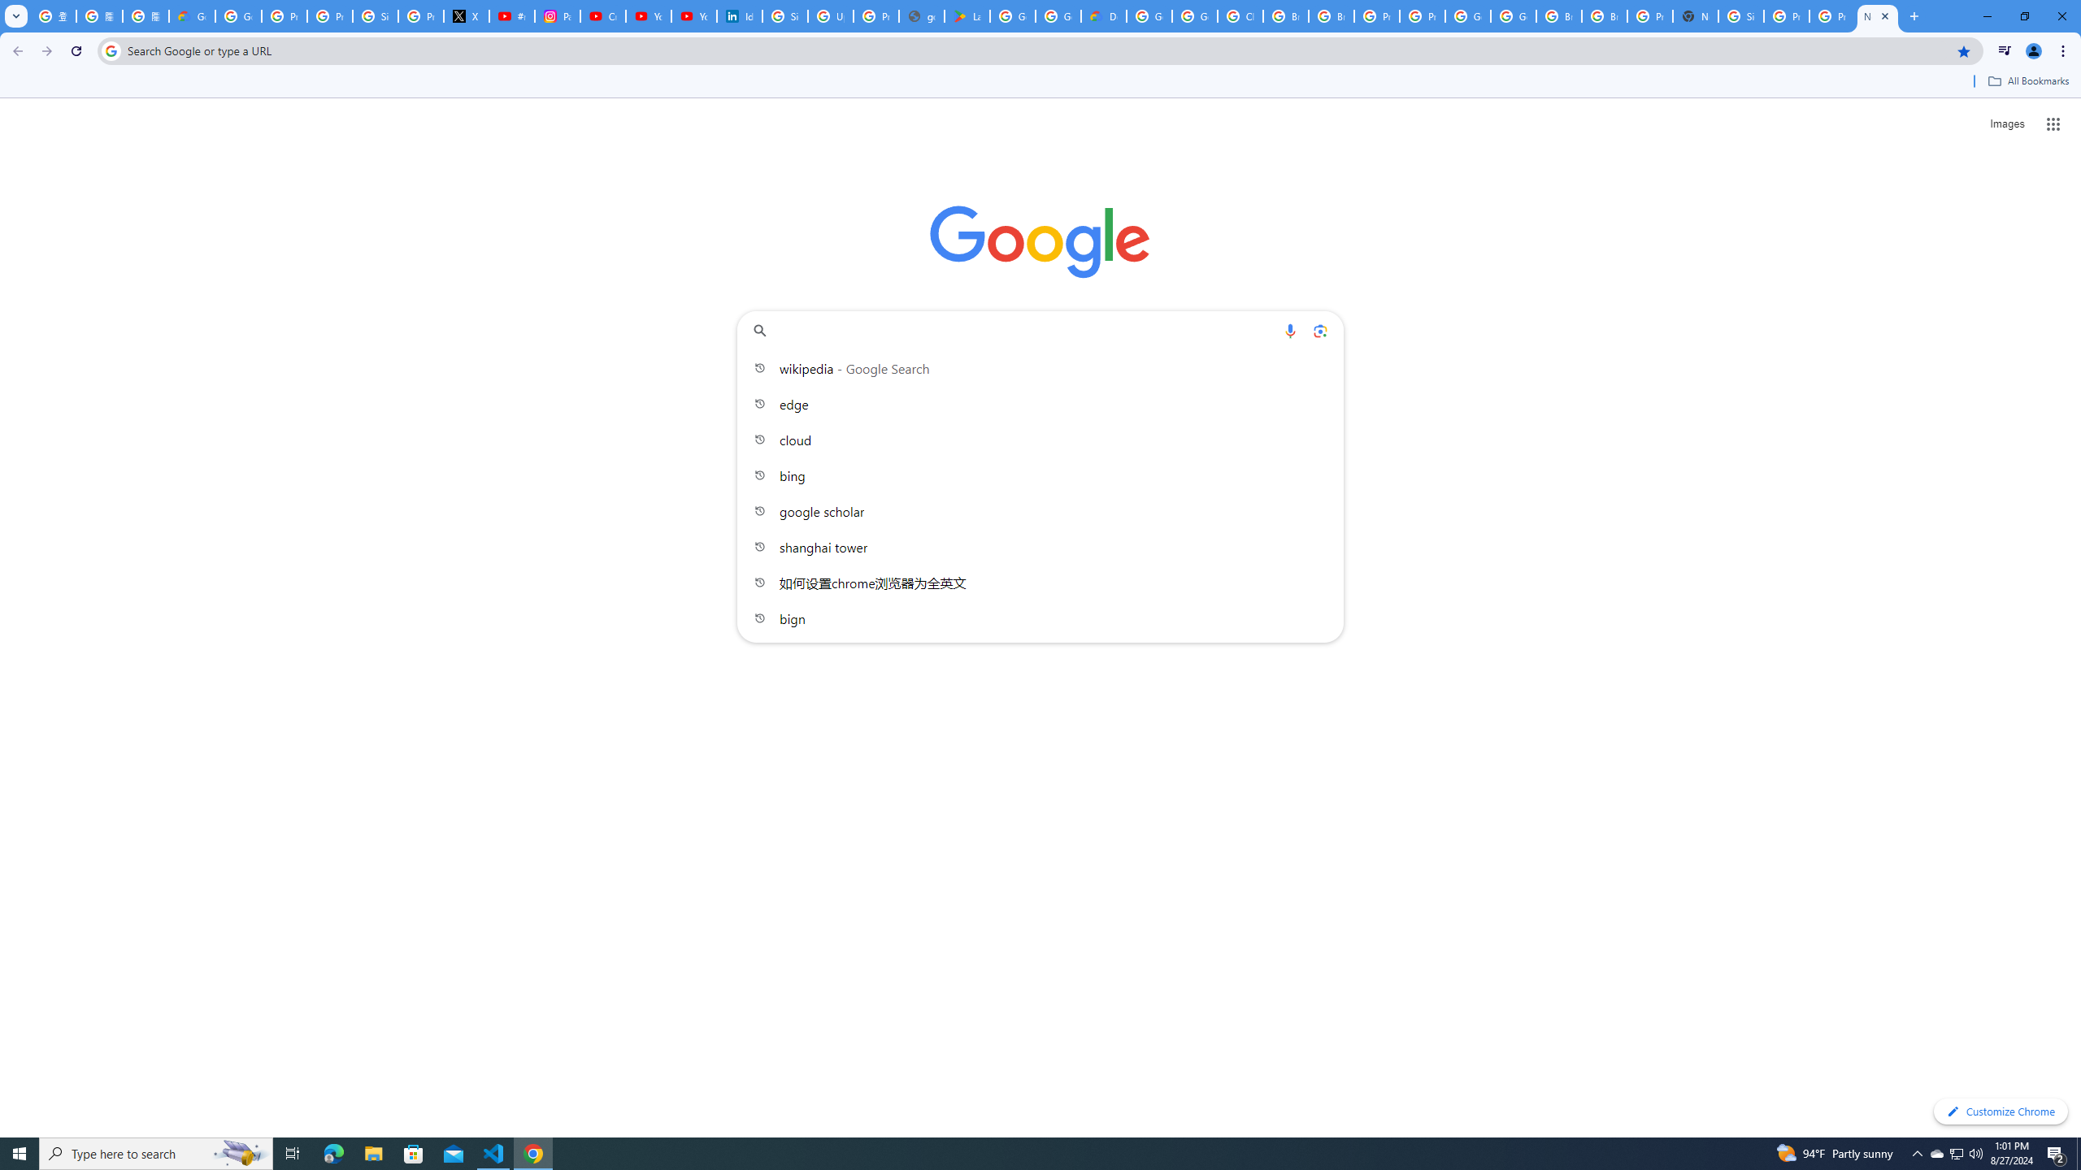 The image size is (2081, 1170). Describe the element at coordinates (922, 16) in the screenshot. I see `google_privacy_policy_en.pdf` at that location.